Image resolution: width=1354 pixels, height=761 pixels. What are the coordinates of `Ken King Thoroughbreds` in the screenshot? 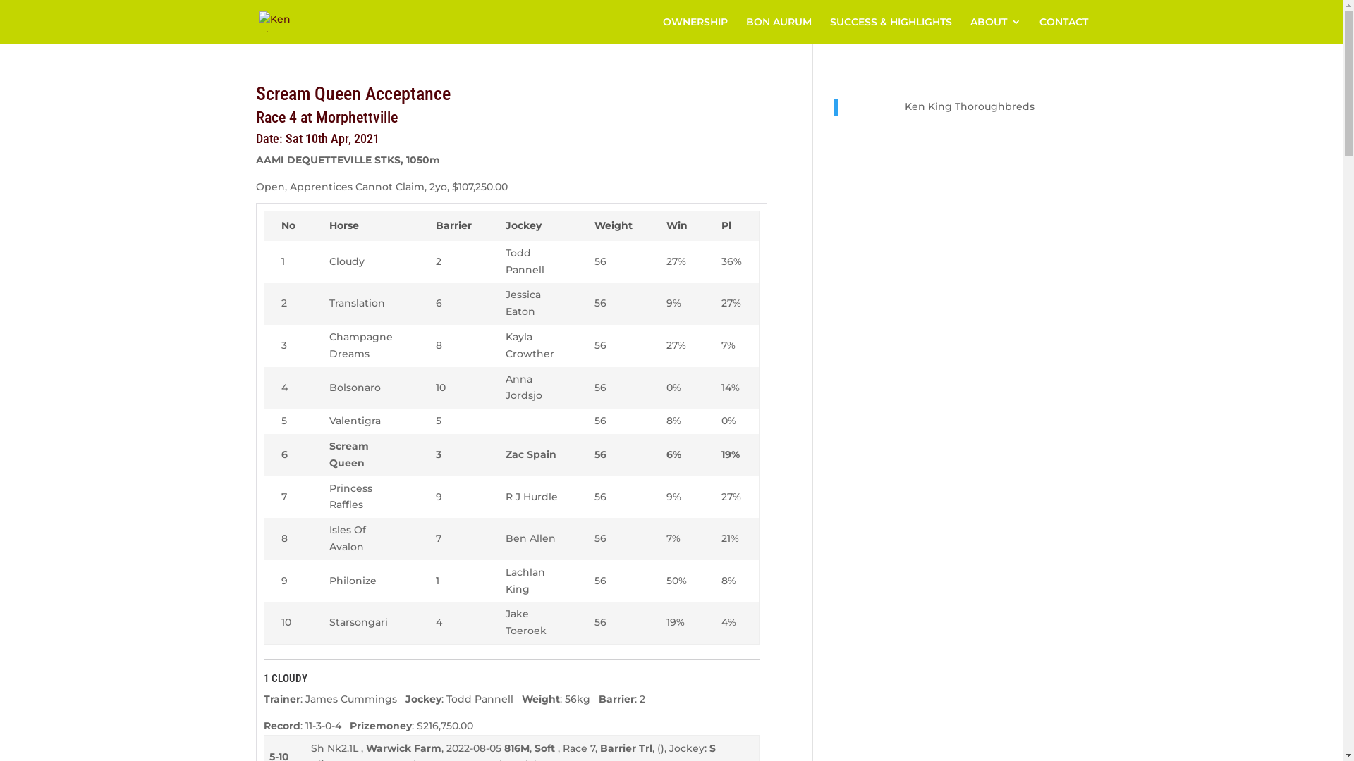 It's located at (970, 106).